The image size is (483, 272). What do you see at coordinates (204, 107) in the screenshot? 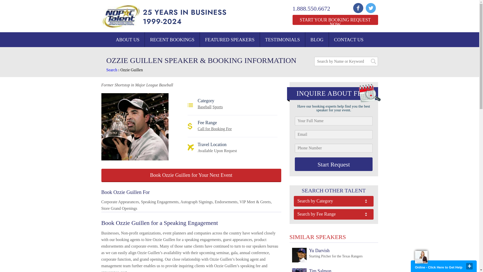
I see `Baseball` at bounding box center [204, 107].